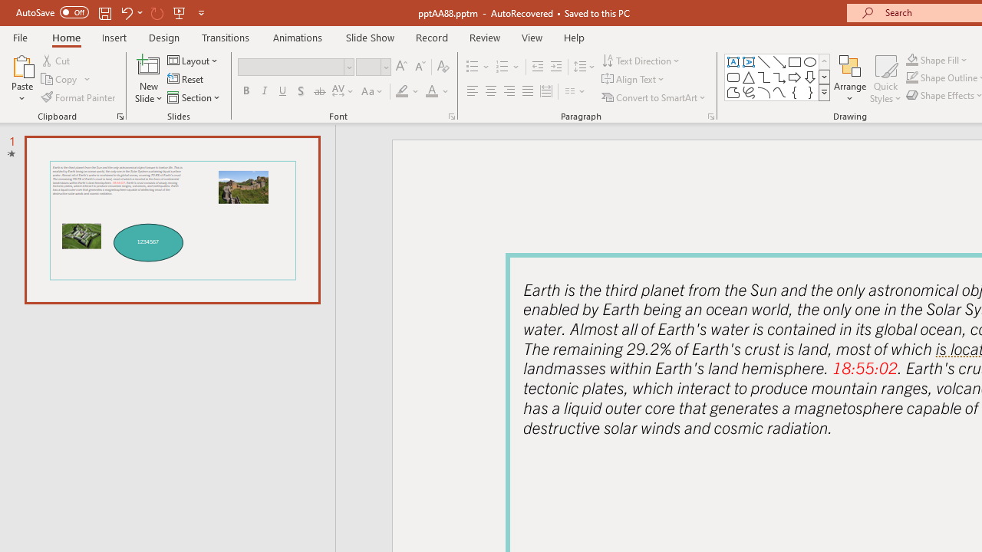 This screenshot has width=982, height=552. What do you see at coordinates (283, 92) in the screenshot?
I see `Underline` at bounding box center [283, 92].